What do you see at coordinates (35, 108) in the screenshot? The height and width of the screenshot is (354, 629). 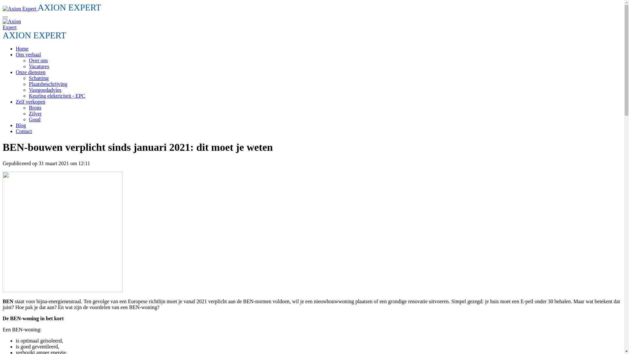 I see `Brons` at bounding box center [35, 108].